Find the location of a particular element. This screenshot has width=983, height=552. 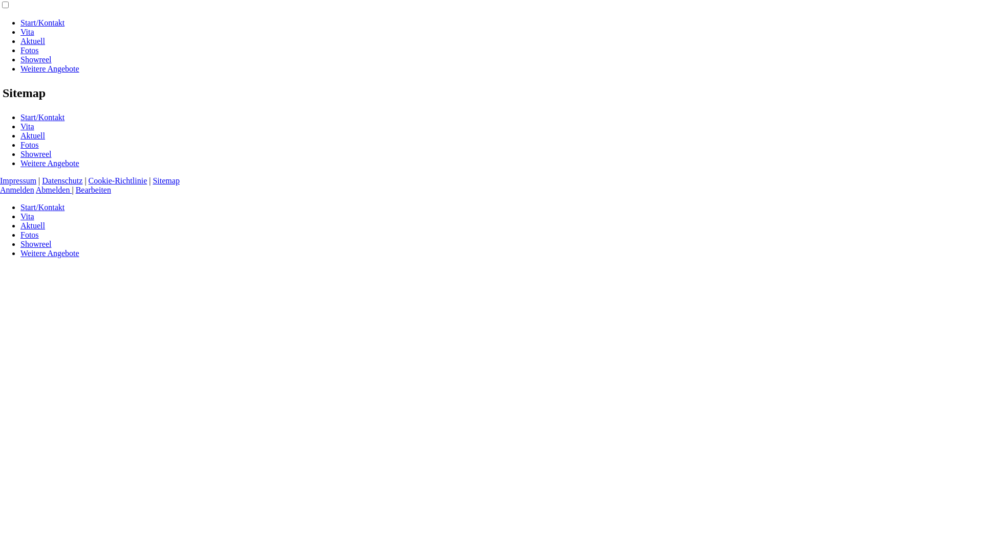

Start/Kontakt is located at coordinates (42, 22).